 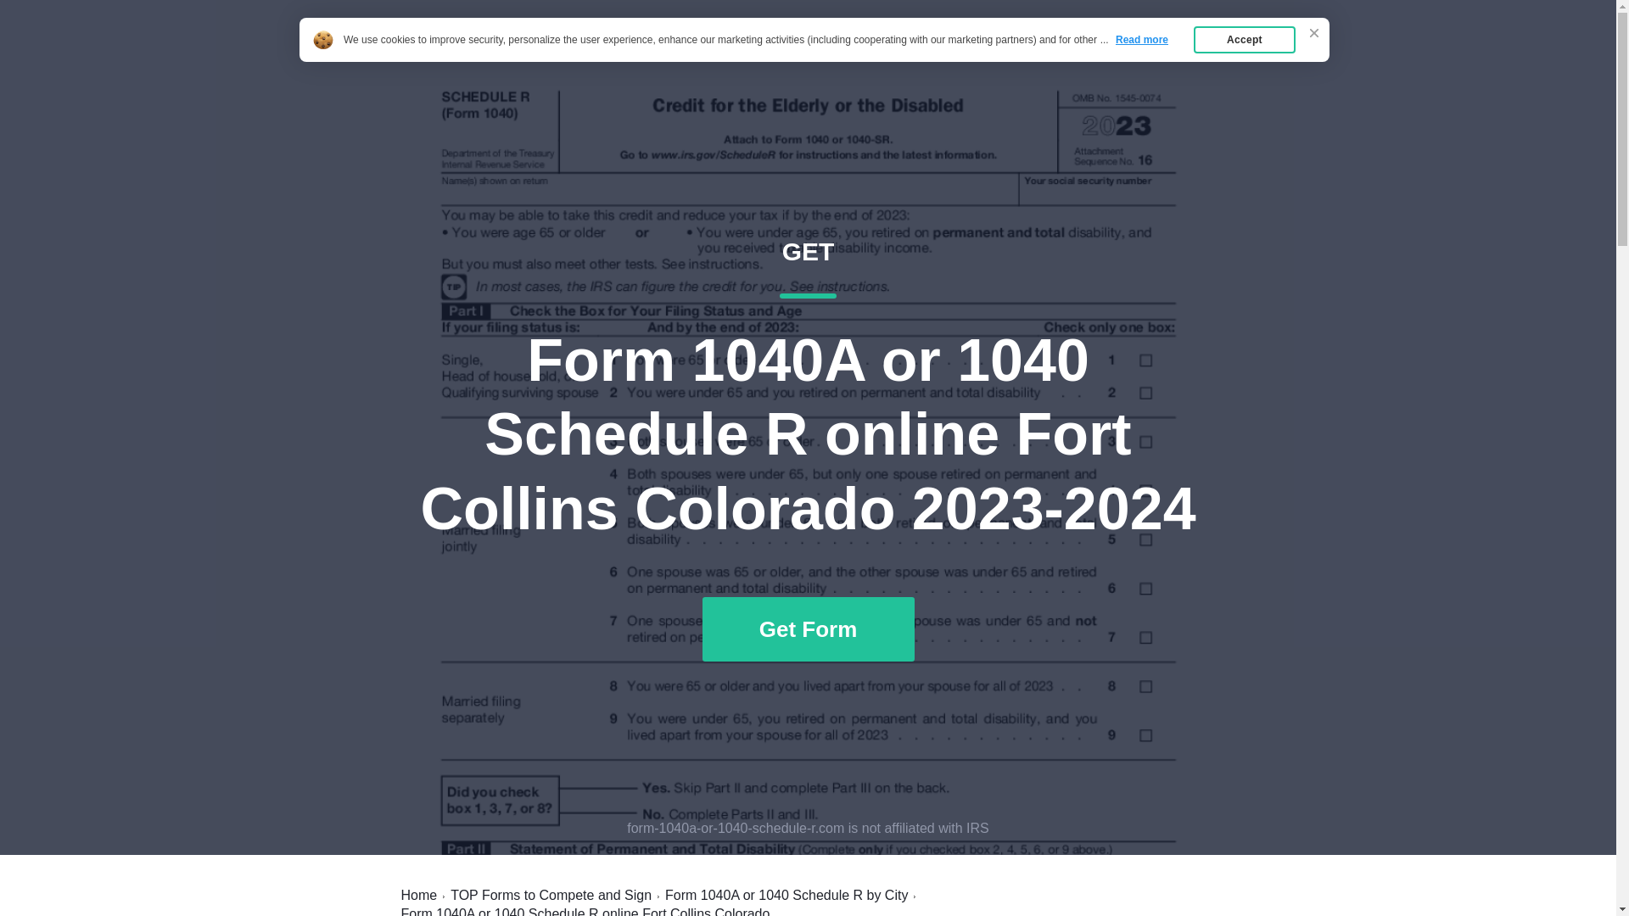 I want to click on Home, so click(x=418, y=895).